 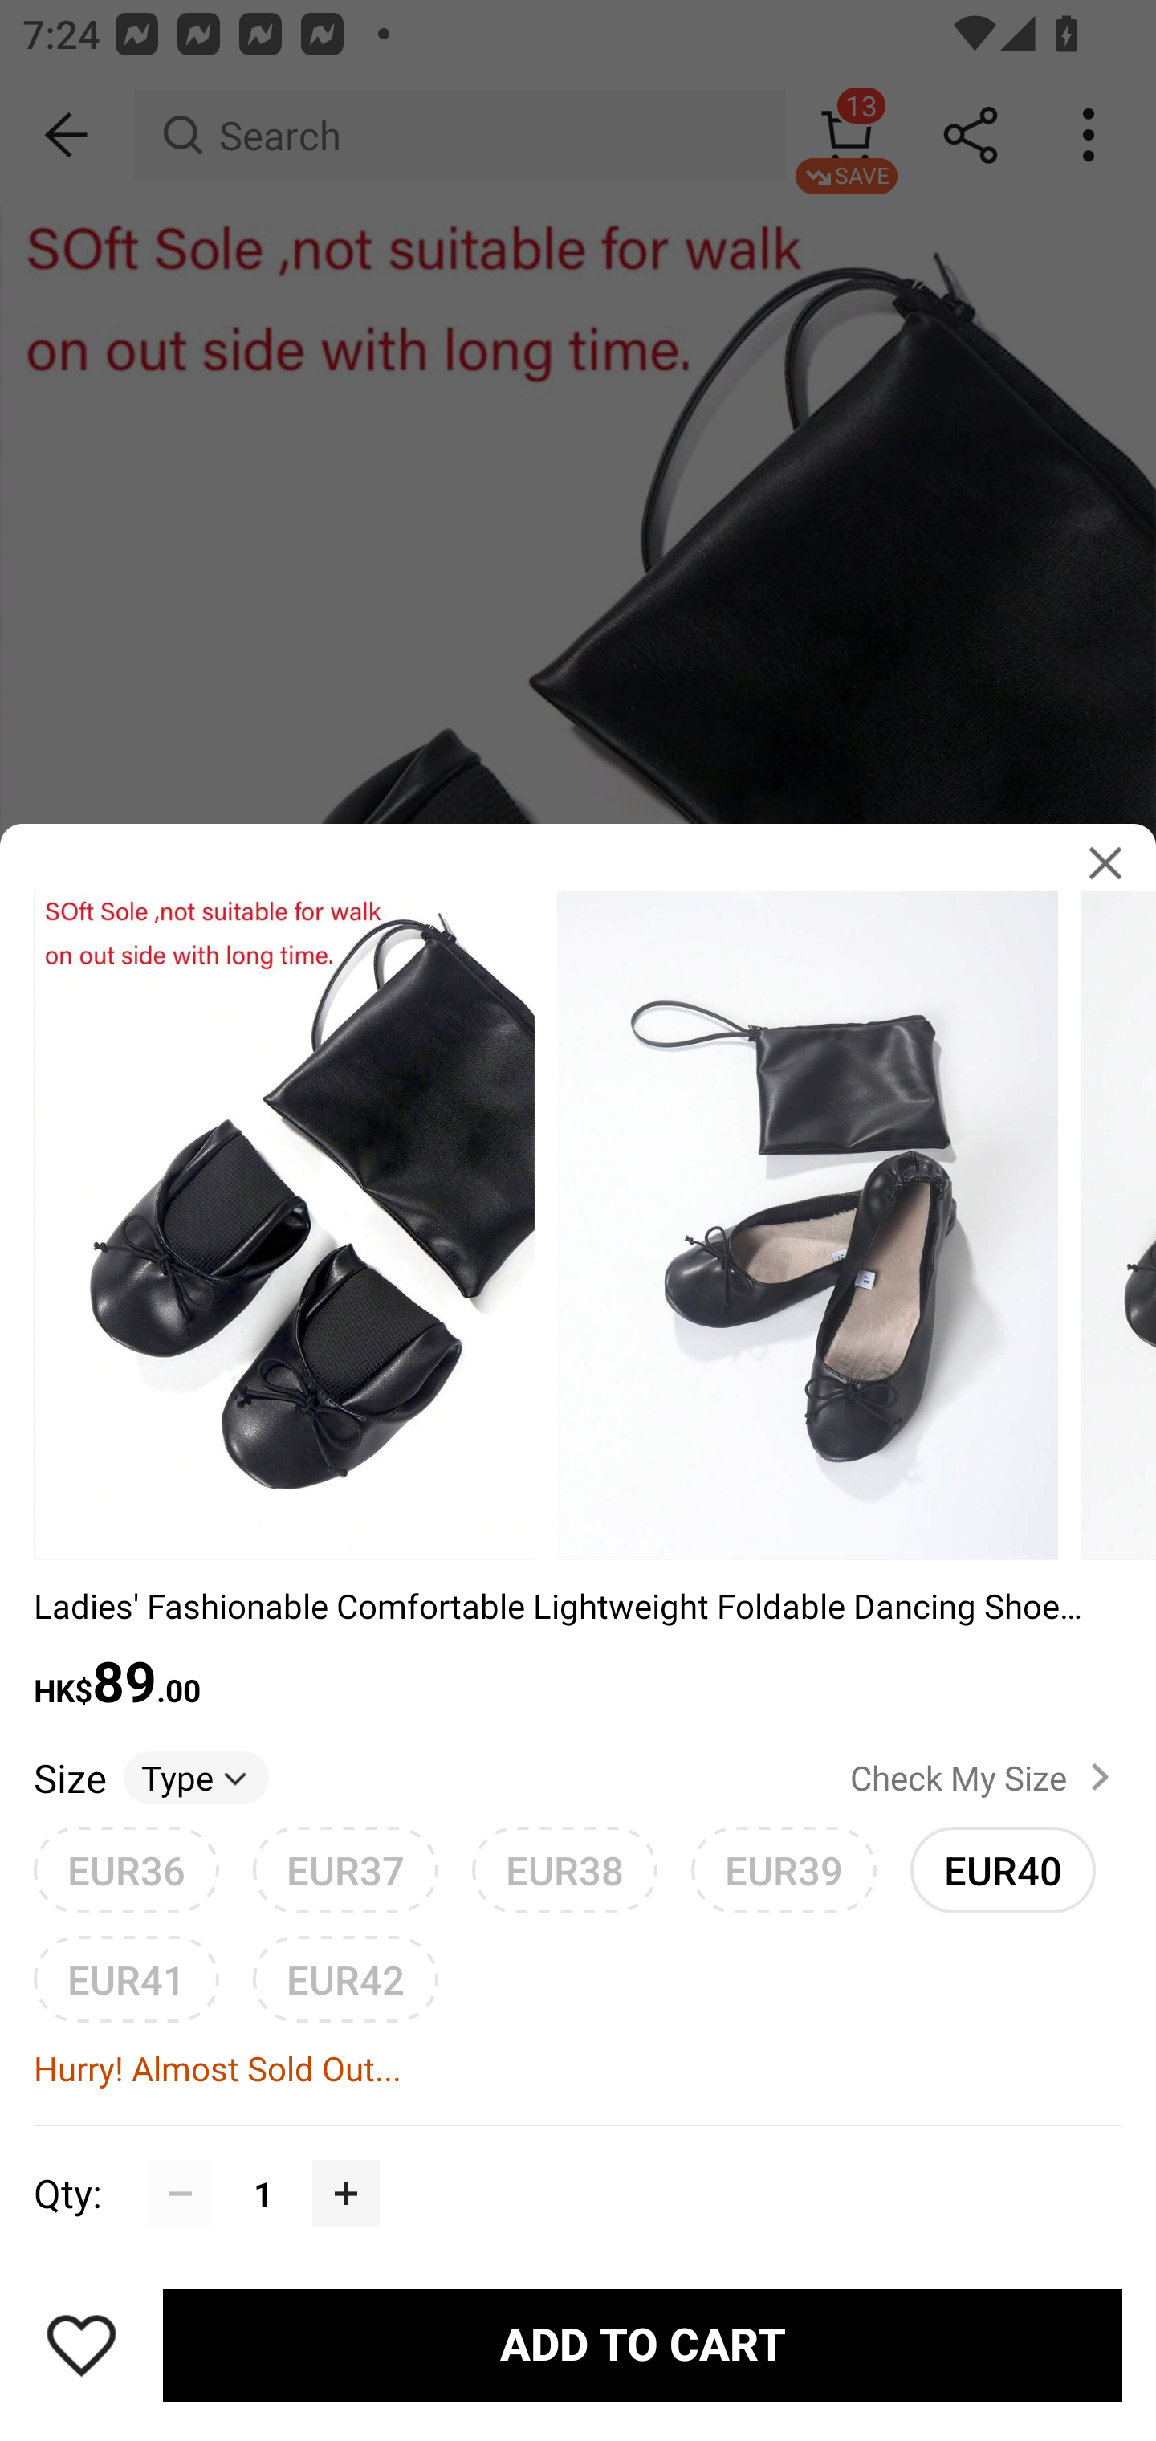 I want to click on Save, so click(x=81, y=2345).